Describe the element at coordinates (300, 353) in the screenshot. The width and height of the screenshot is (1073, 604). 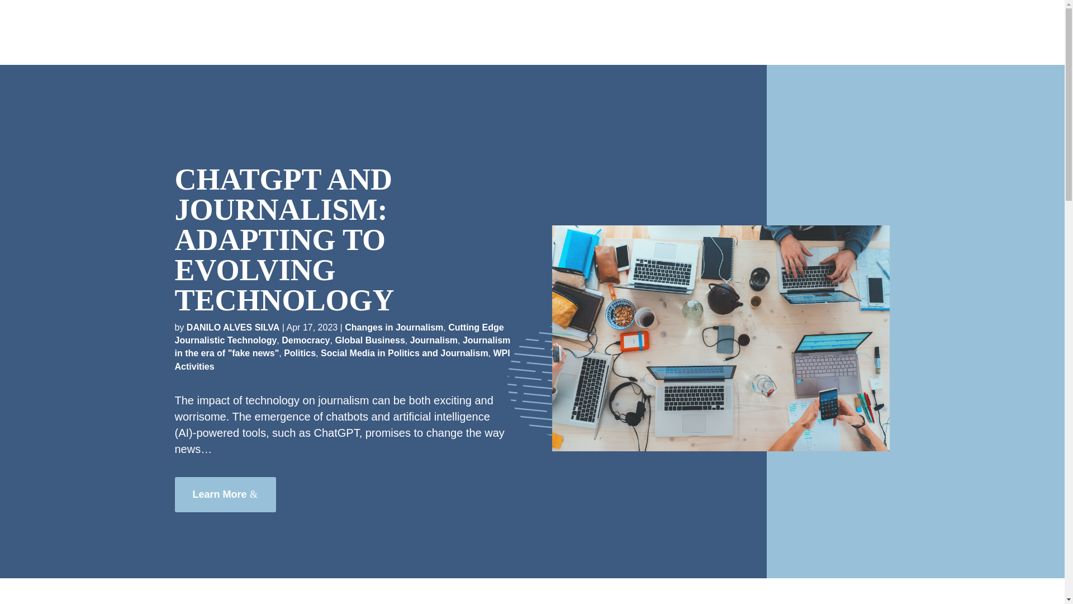
I see `Politics` at that location.